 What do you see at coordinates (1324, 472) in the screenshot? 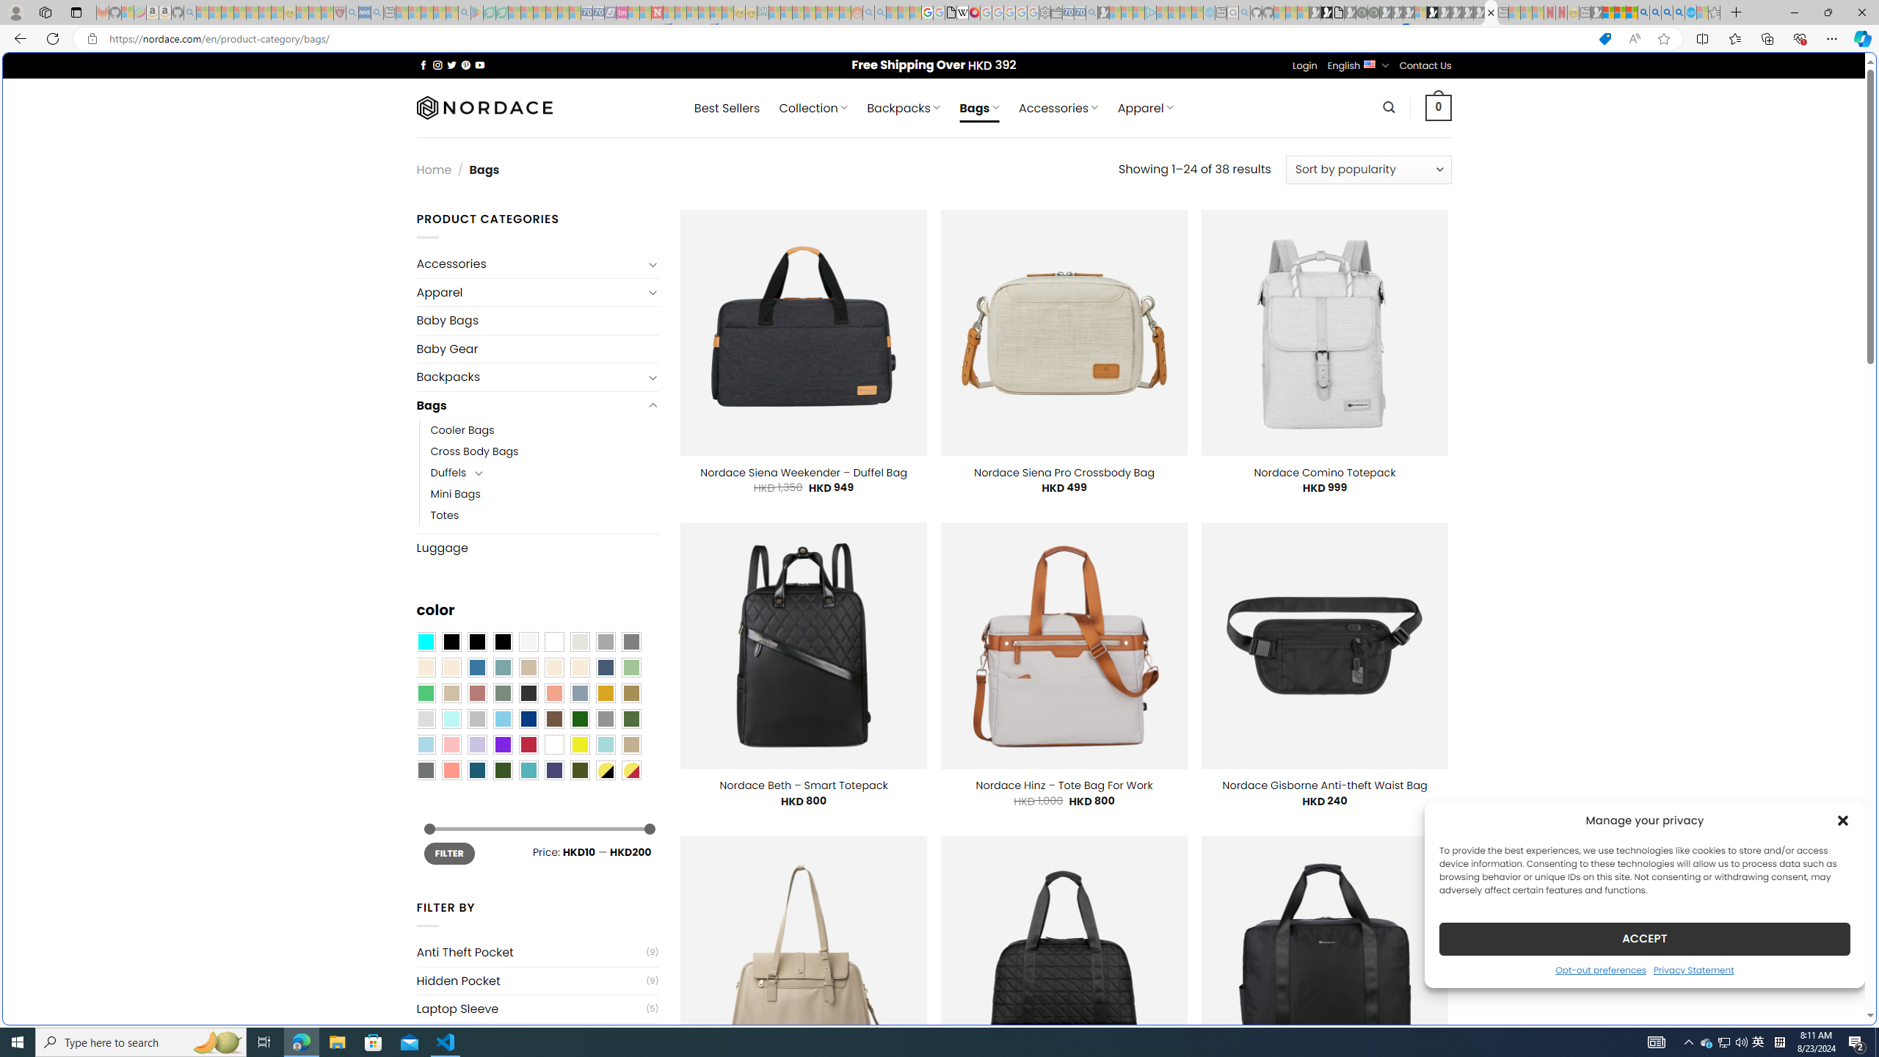
I see `Nordace Comino Totepack` at bounding box center [1324, 472].